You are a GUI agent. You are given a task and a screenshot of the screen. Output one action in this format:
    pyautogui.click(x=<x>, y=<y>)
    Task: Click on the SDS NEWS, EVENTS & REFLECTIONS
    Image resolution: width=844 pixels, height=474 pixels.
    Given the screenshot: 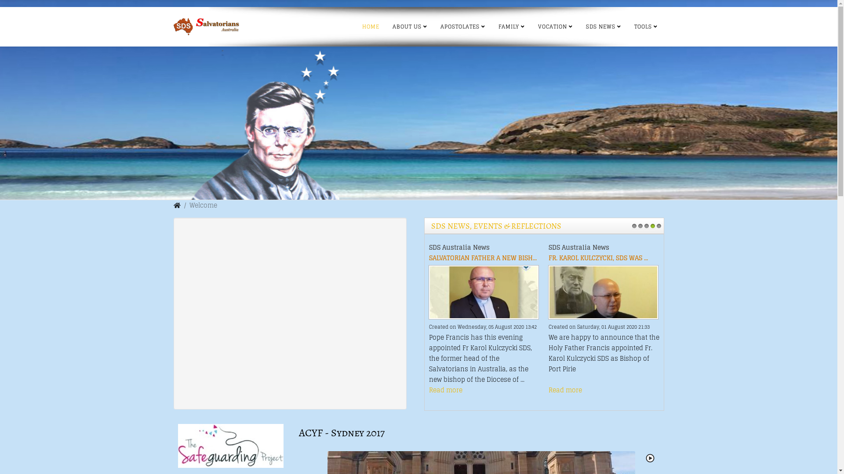 What is the action you would take?
    pyautogui.click(x=496, y=226)
    